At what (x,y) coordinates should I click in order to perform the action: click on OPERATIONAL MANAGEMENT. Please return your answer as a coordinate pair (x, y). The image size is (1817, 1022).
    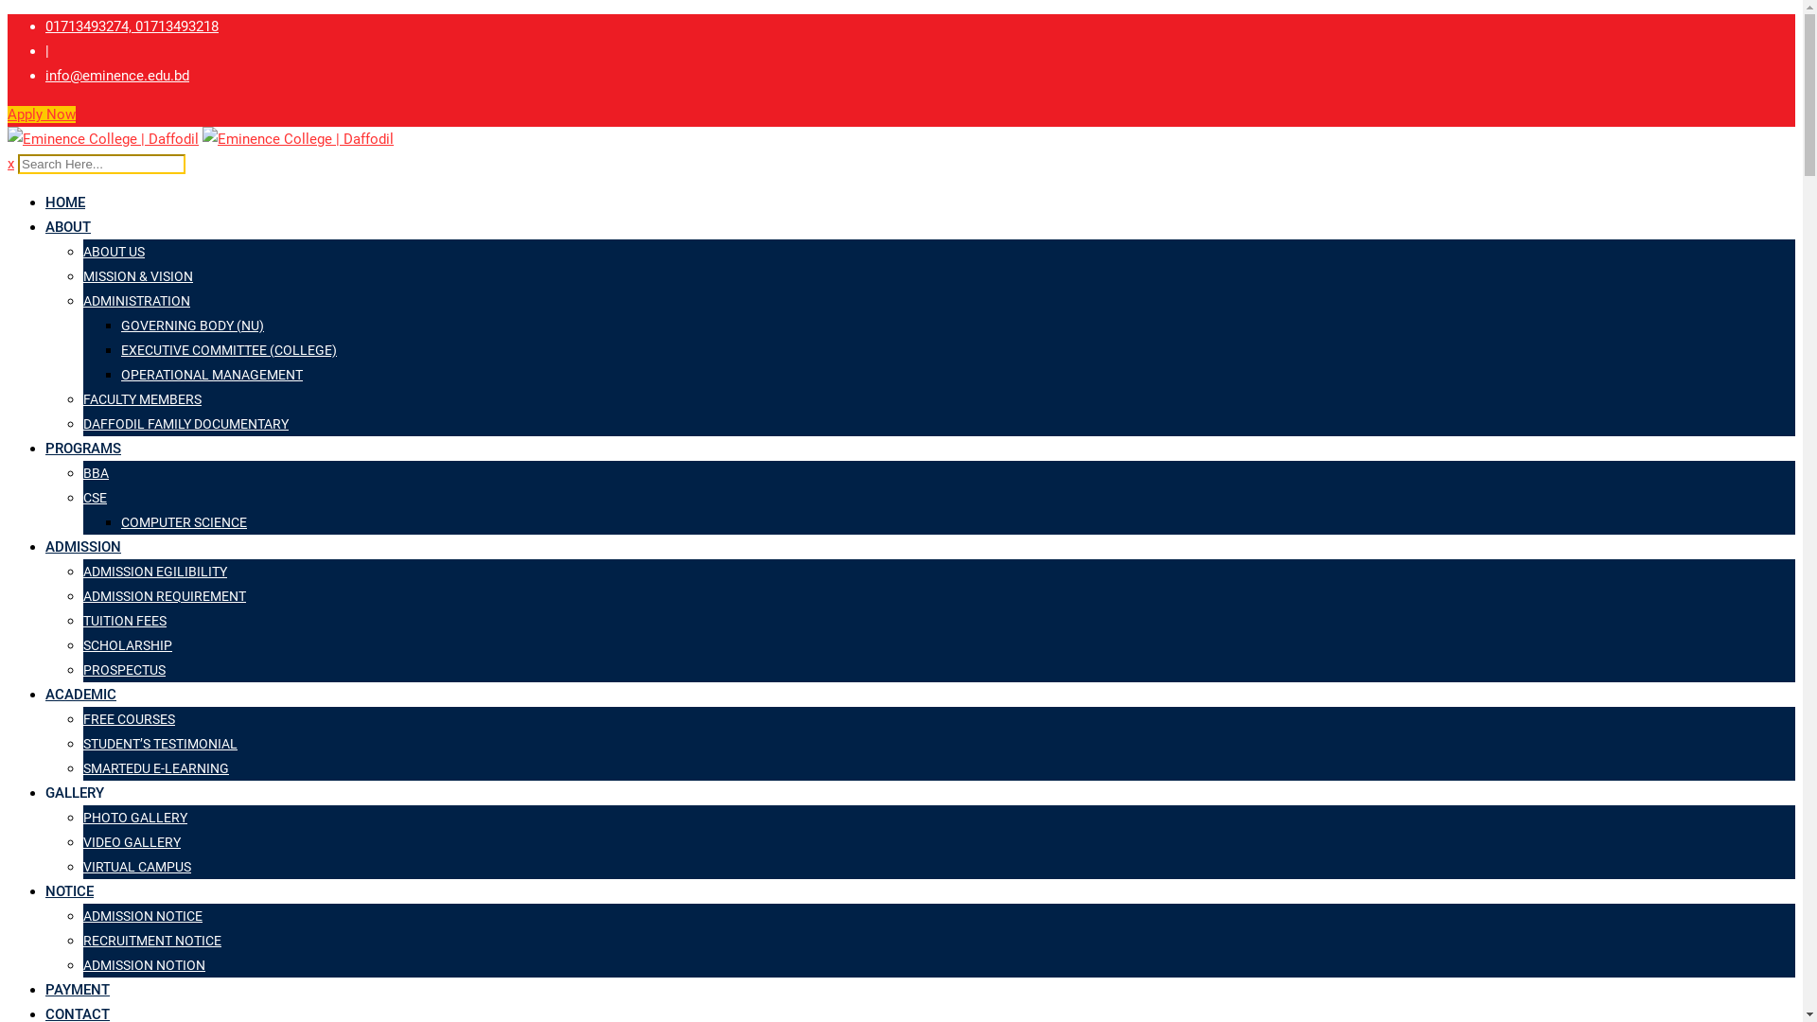
    Looking at the image, I should click on (212, 375).